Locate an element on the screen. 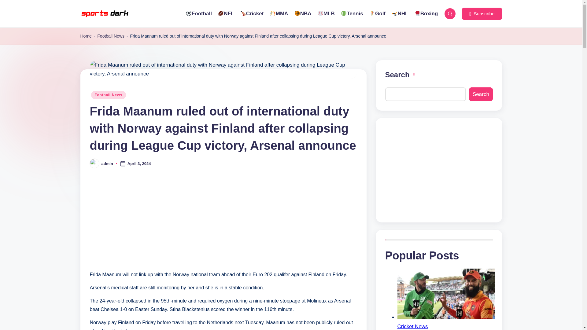  MMA is located at coordinates (279, 14).